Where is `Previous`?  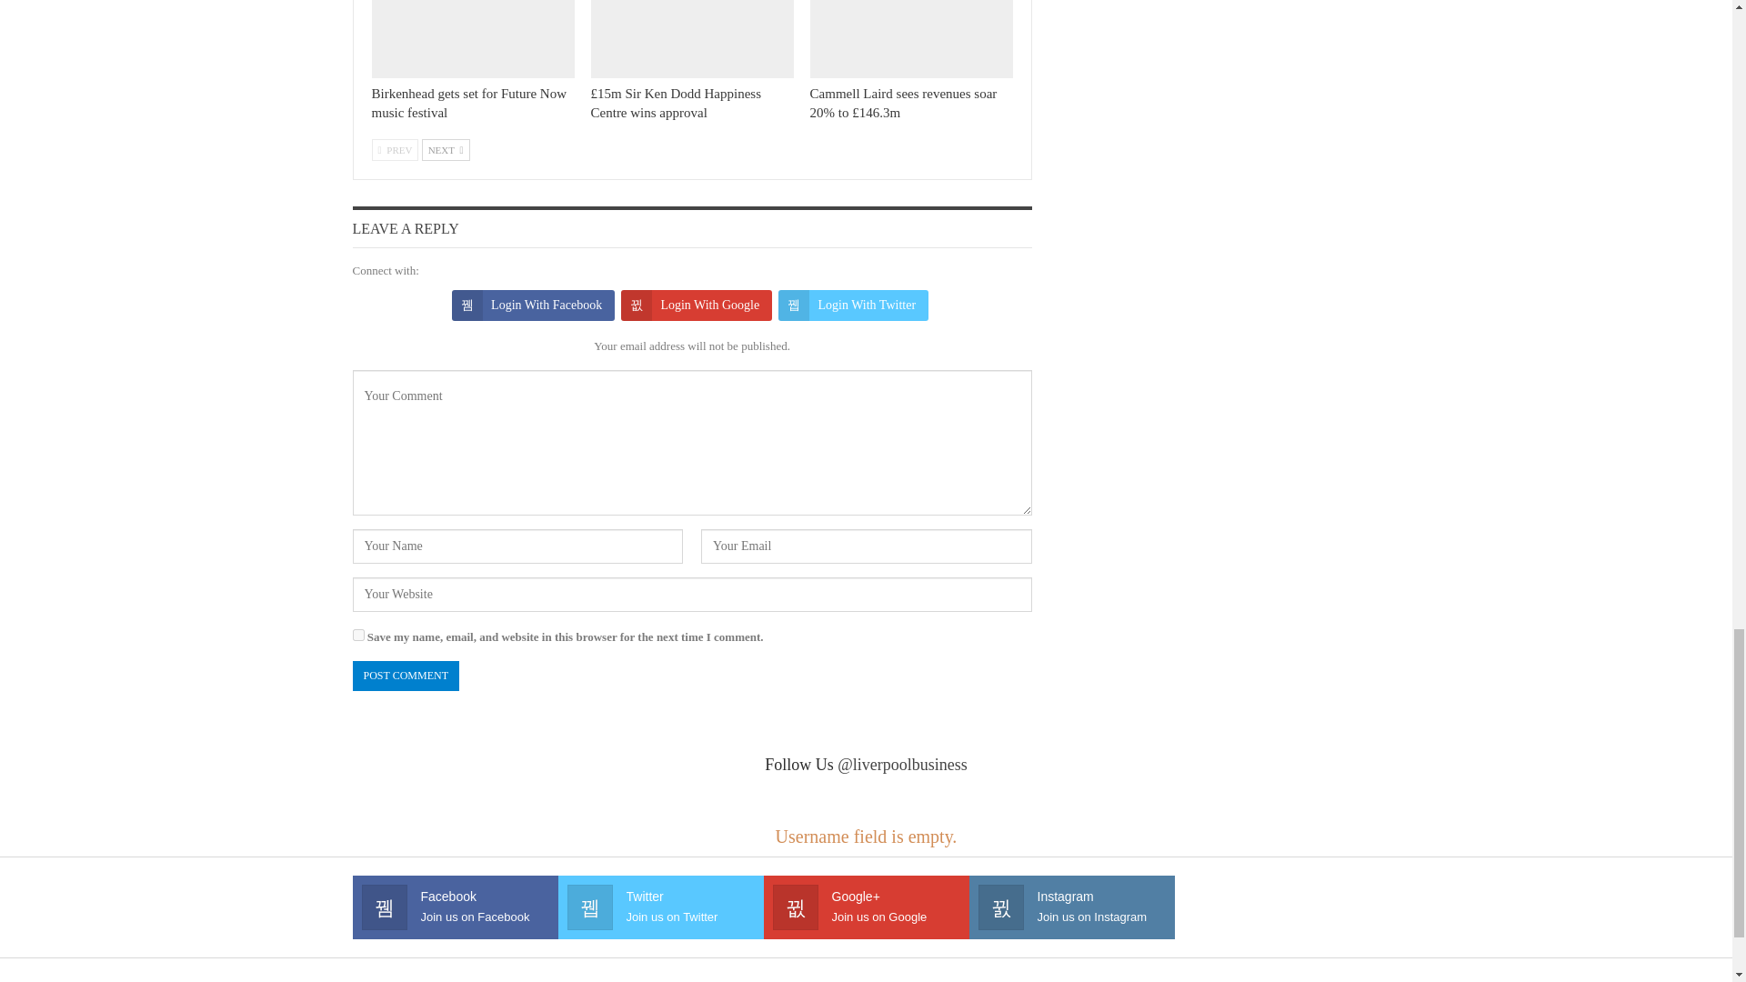
Previous is located at coordinates (395, 150).